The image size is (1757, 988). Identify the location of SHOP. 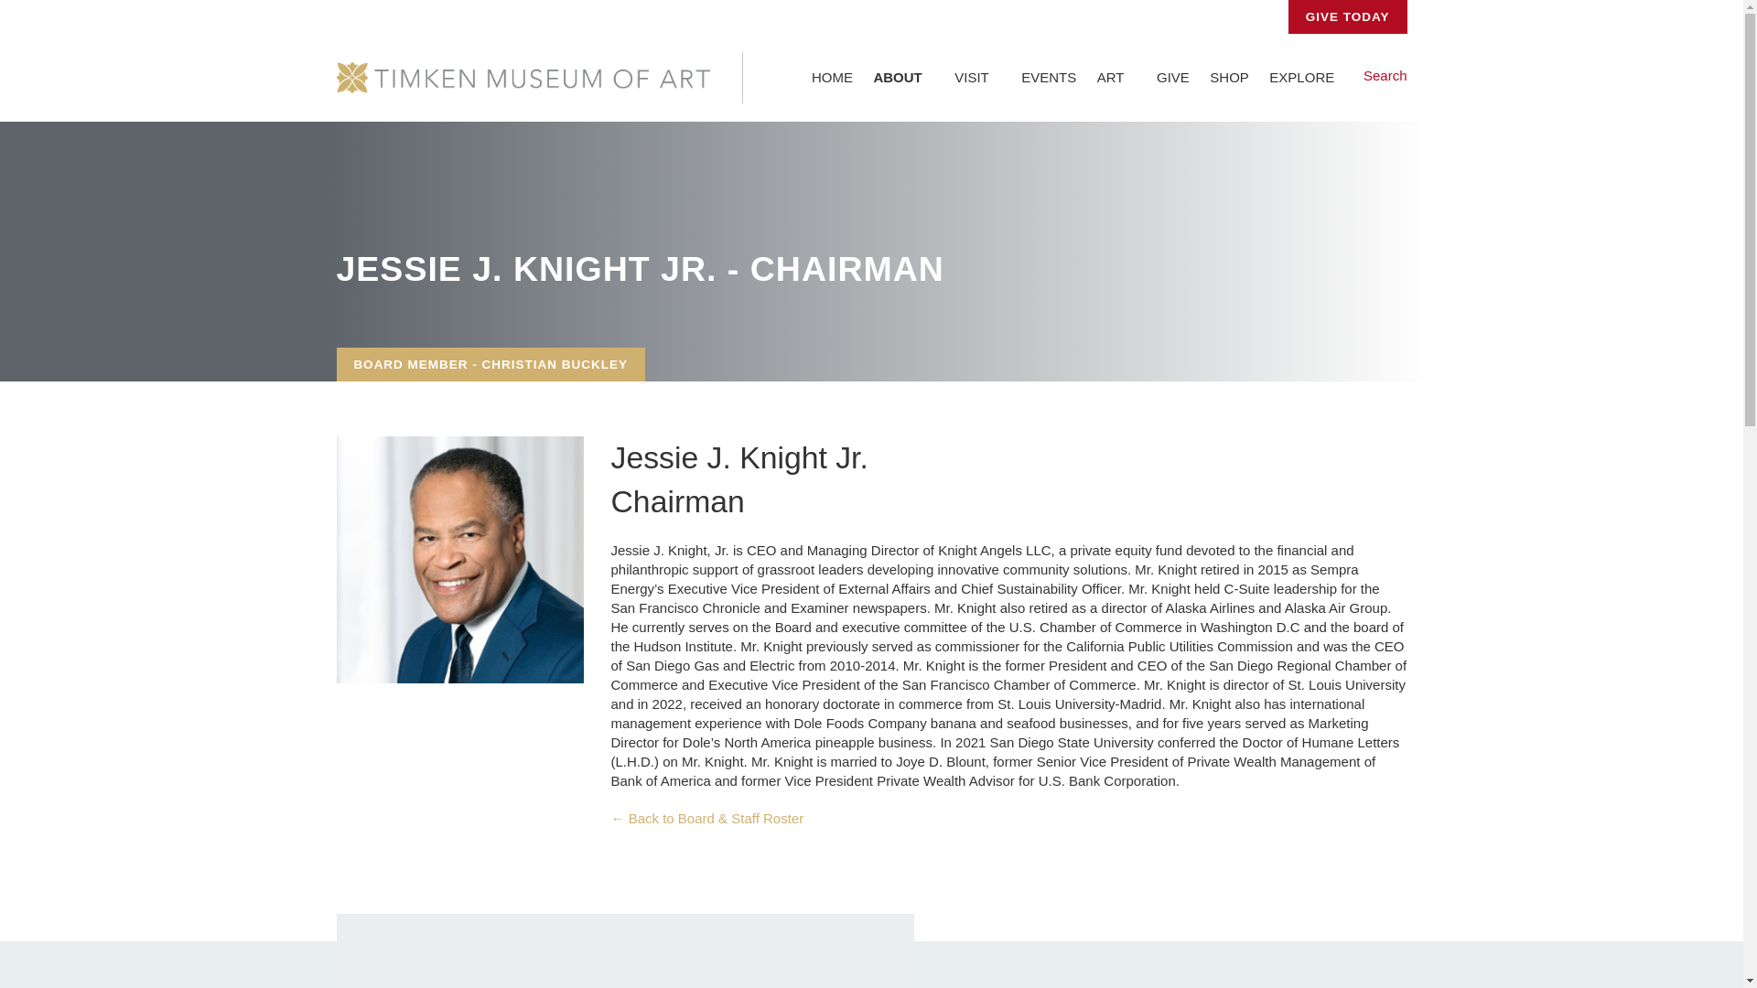
(1230, 77).